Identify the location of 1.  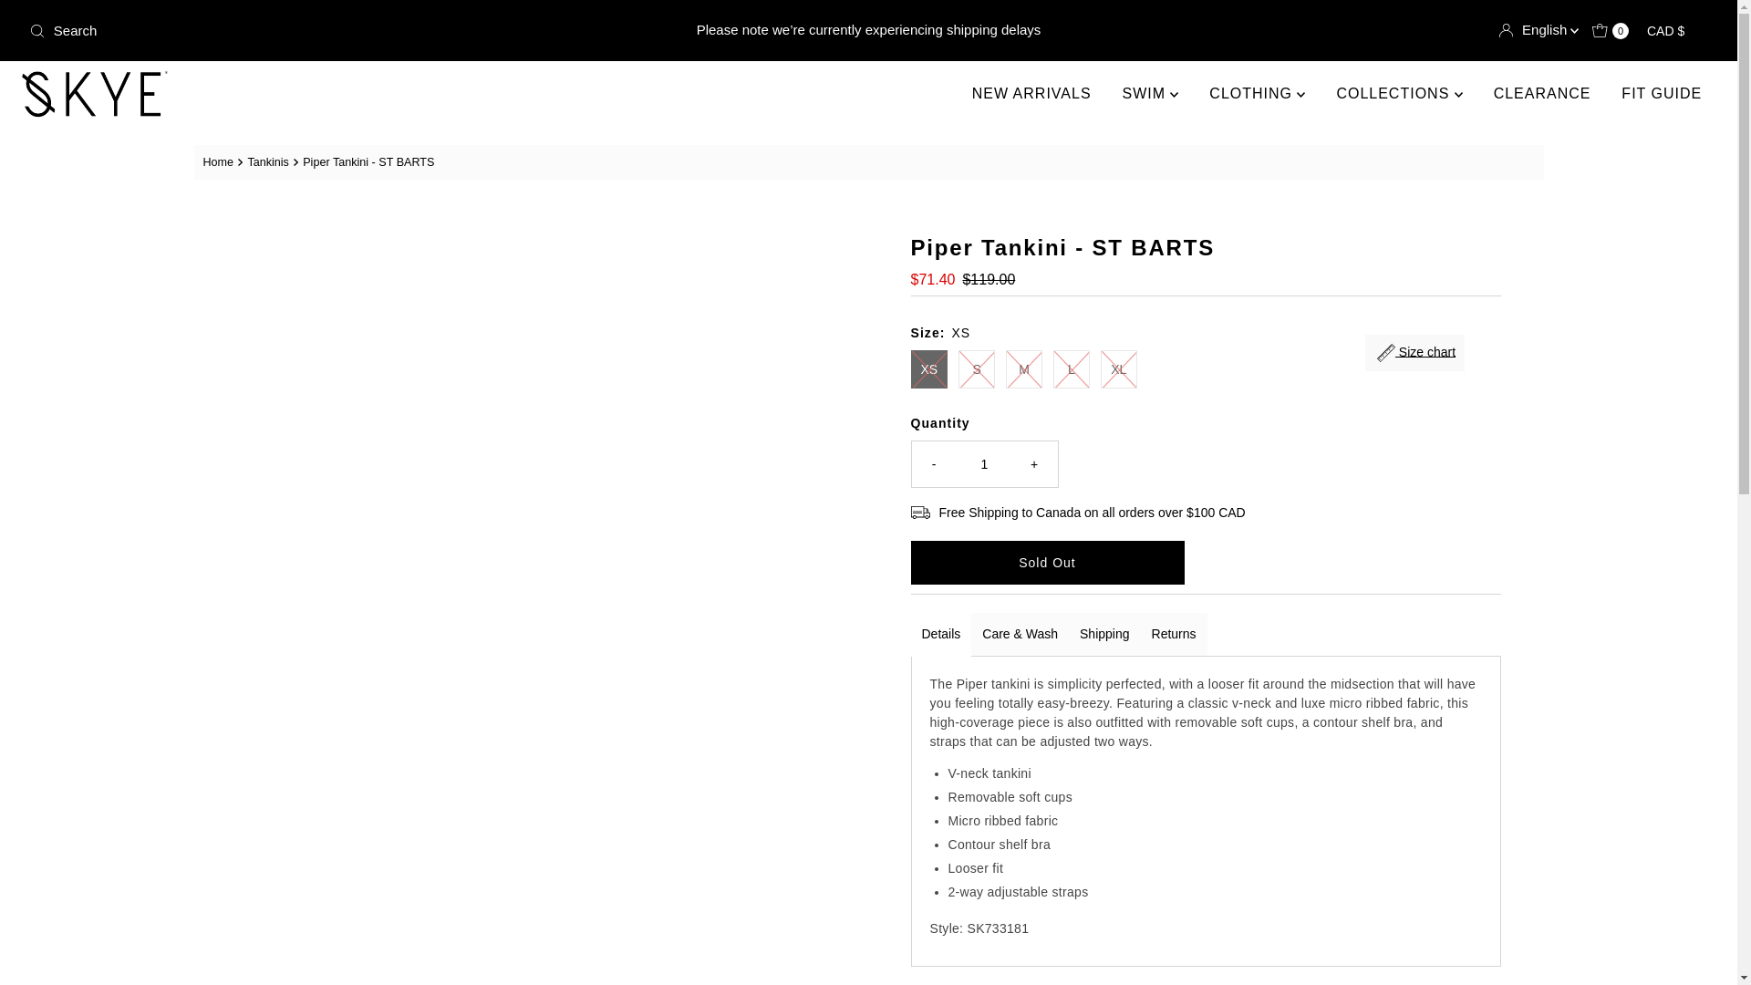
(985, 463).